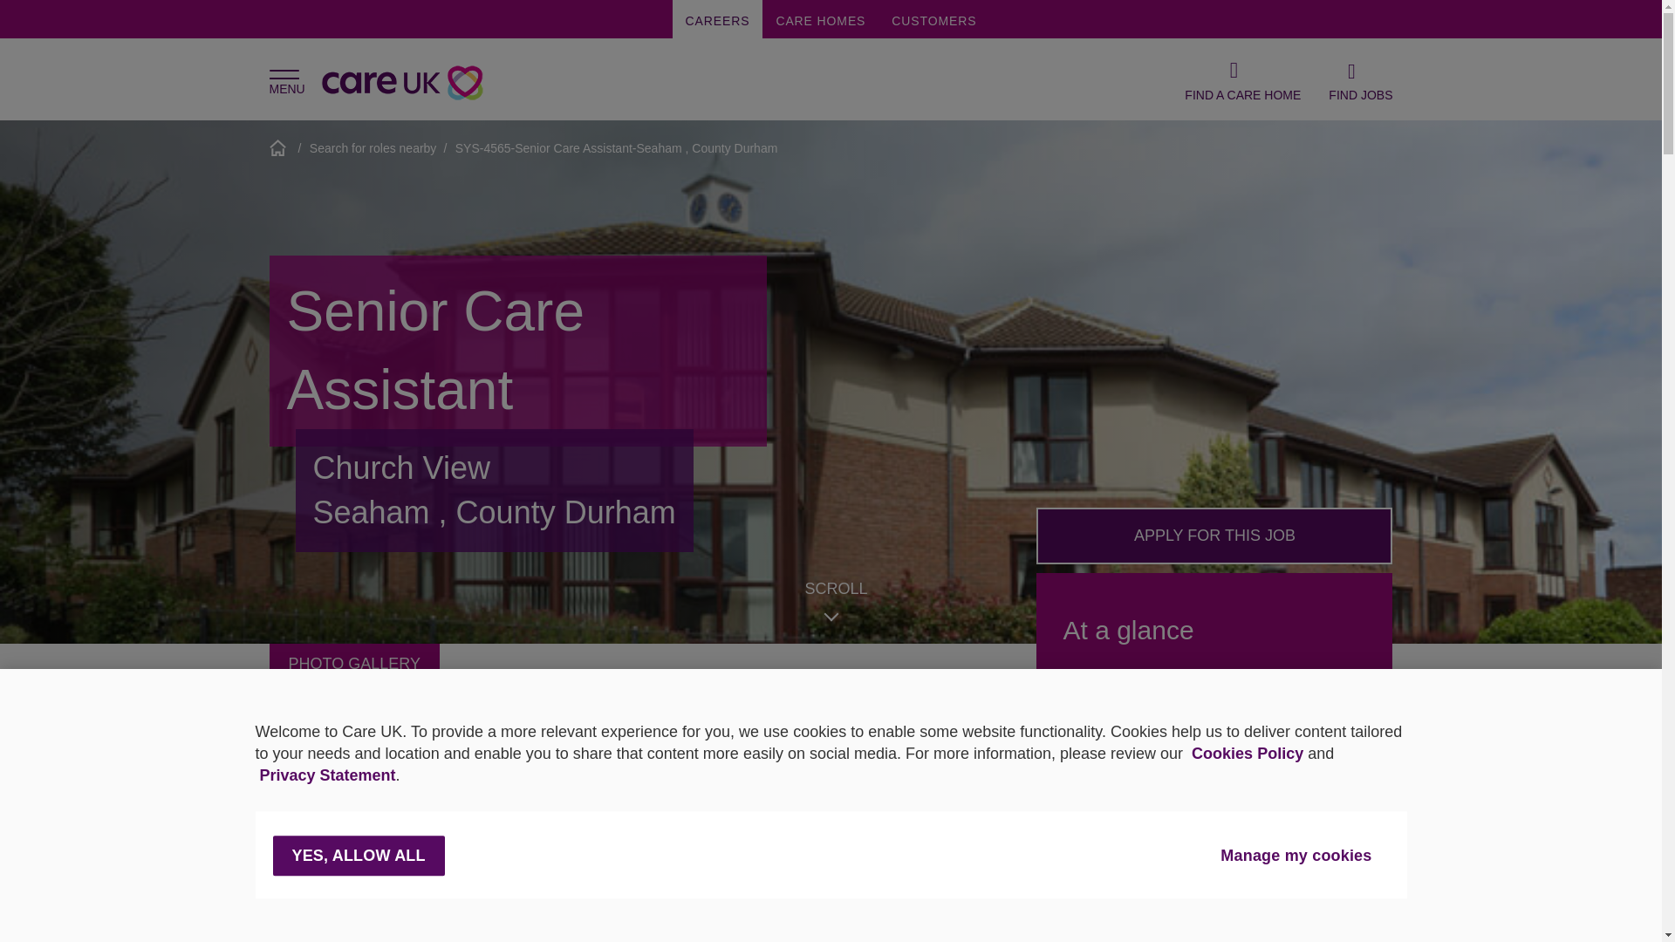  Describe the element at coordinates (1242, 79) in the screenshot. I see `FIND A CARE HOME` at that location.